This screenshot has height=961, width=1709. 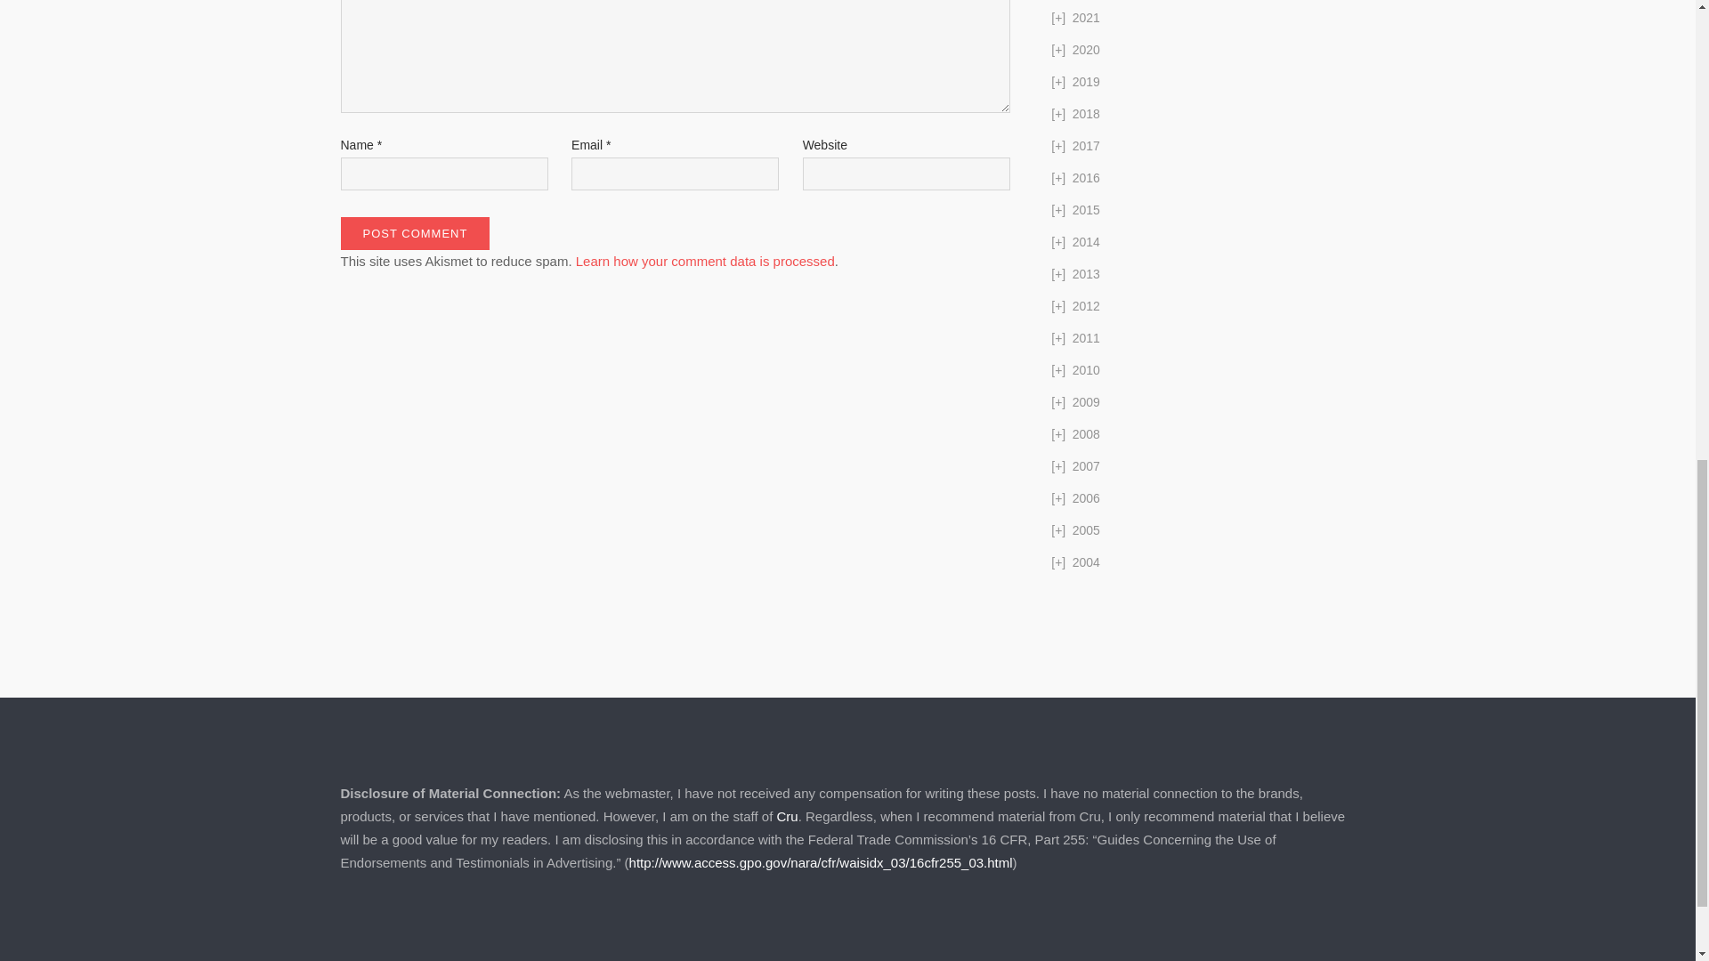 What do you see at coordinates (415, 233) in the screenshot?
I see `Post Comment` at bounding box center [415, 233].